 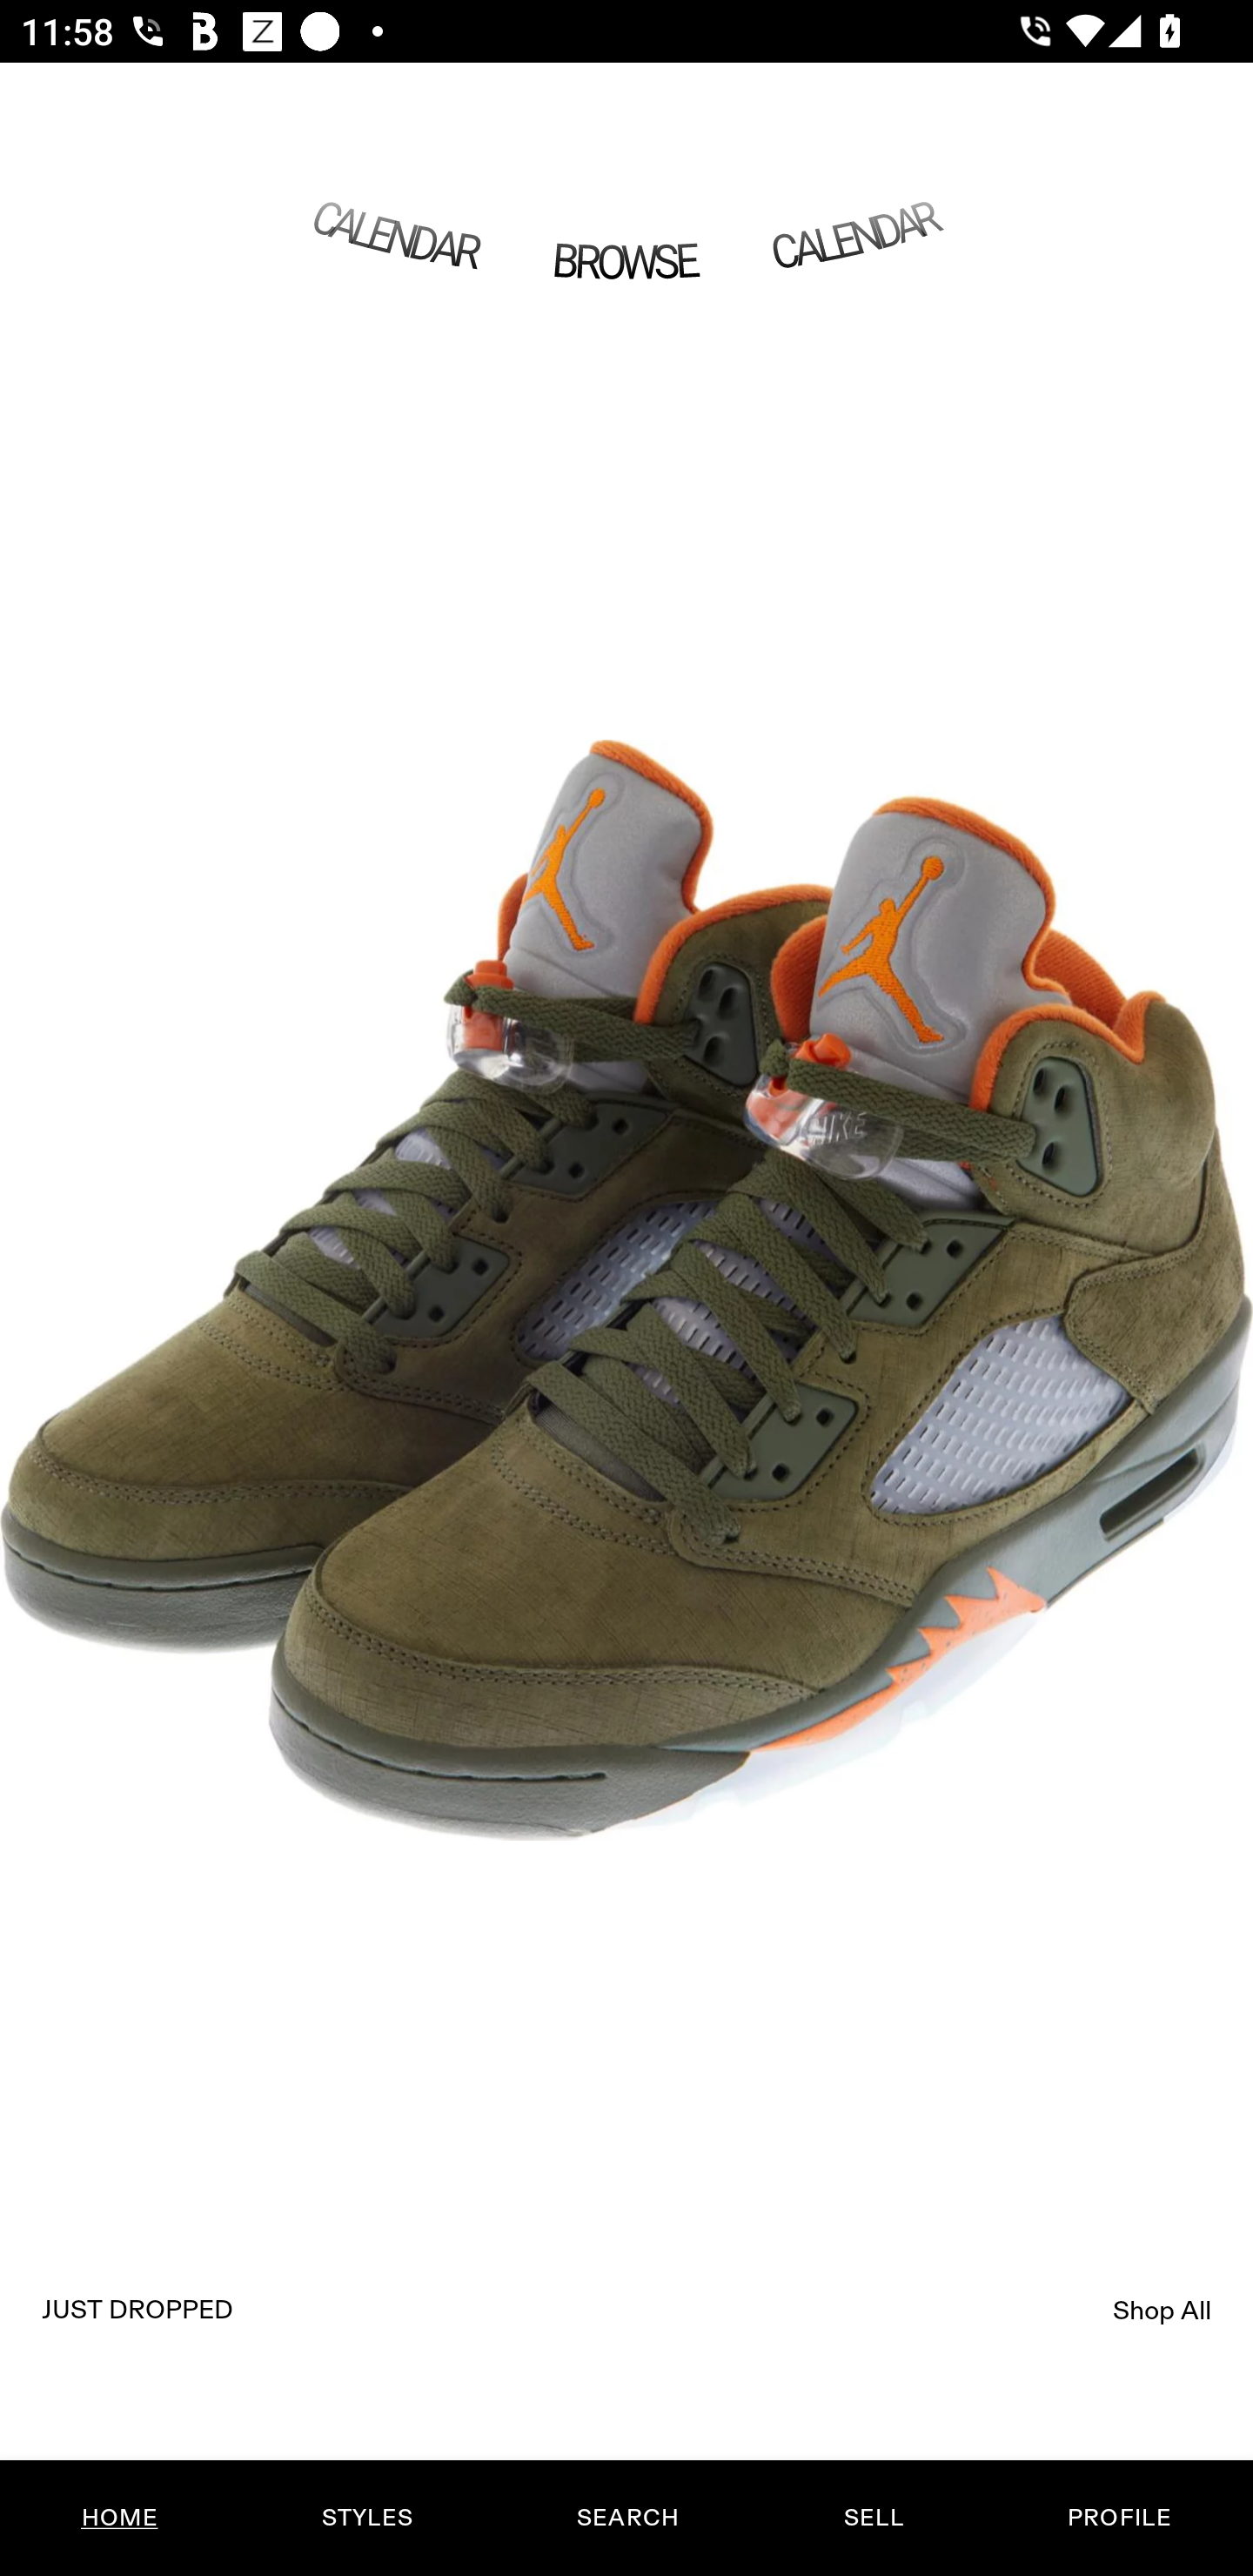 What do you see at coordinates (120, 2518) in the screenshot?
I see `HOME` at bounding box center [120, 2518].